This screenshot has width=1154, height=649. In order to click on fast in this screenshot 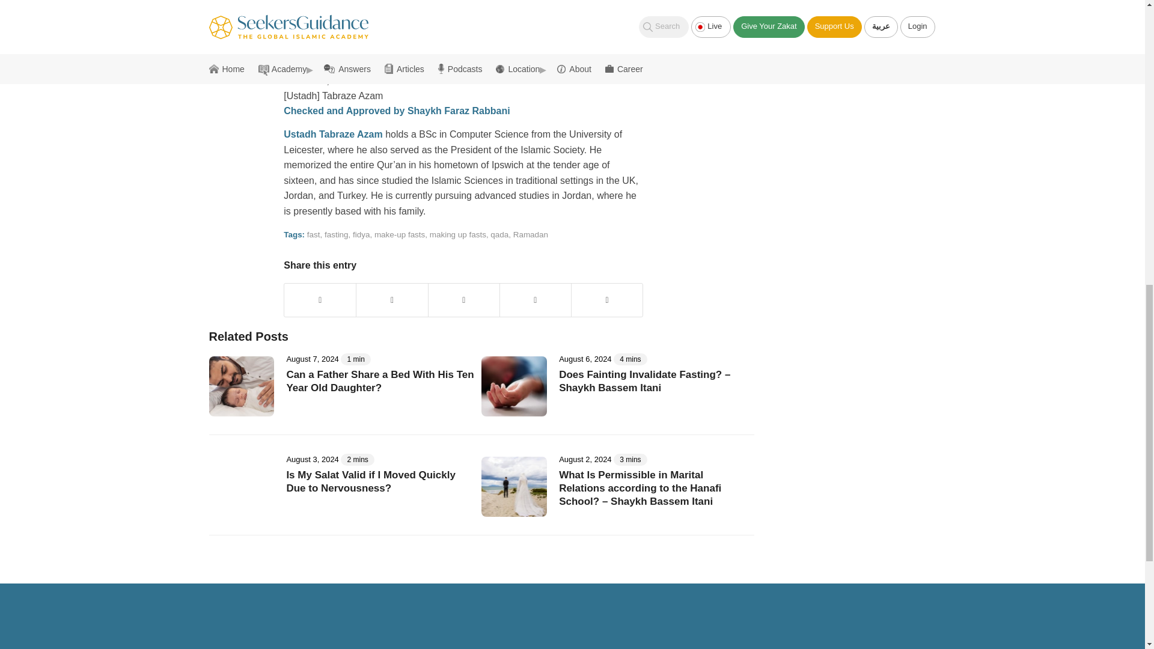, I will do `click(314, 234)`.